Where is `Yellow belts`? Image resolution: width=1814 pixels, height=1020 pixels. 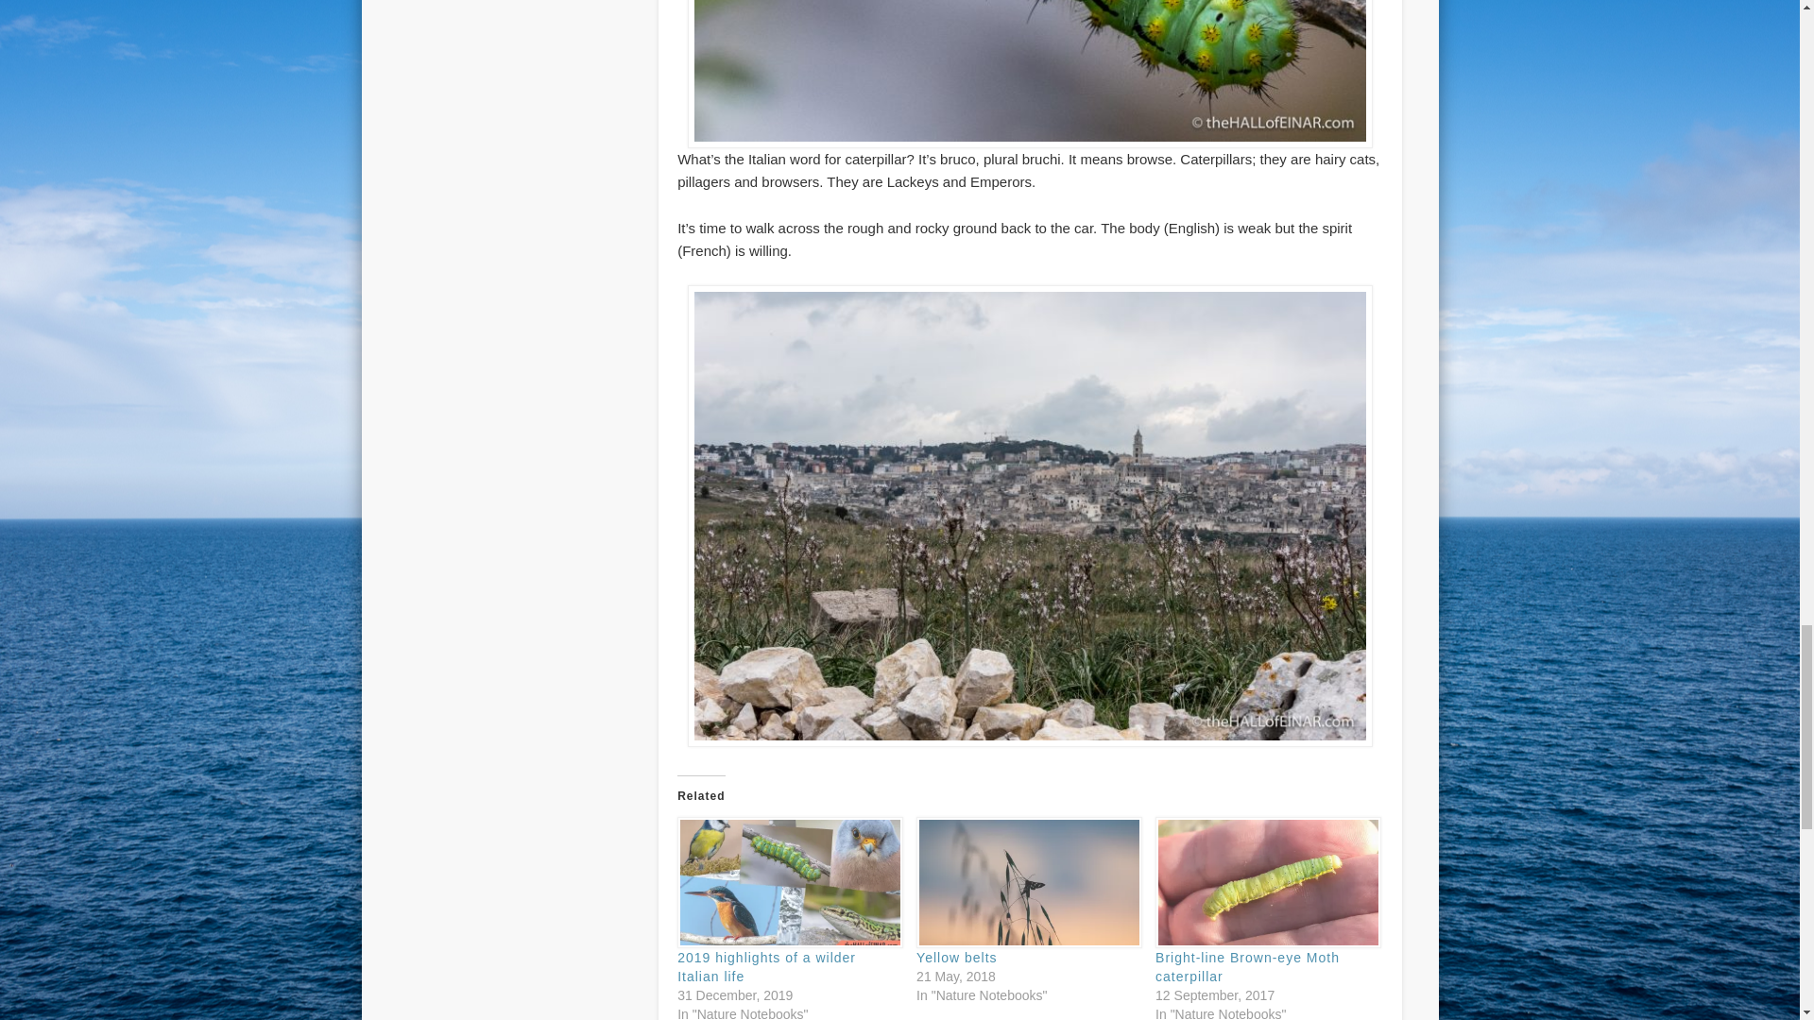 Yellow belts is located at coordinates (956, 957).